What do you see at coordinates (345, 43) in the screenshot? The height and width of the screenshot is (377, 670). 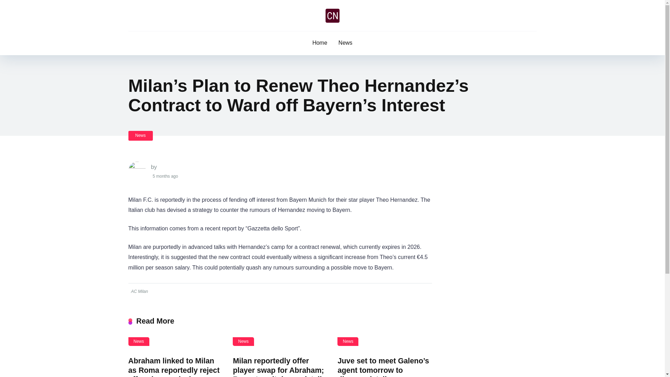 I see `News` at bounding box center [345, 43].